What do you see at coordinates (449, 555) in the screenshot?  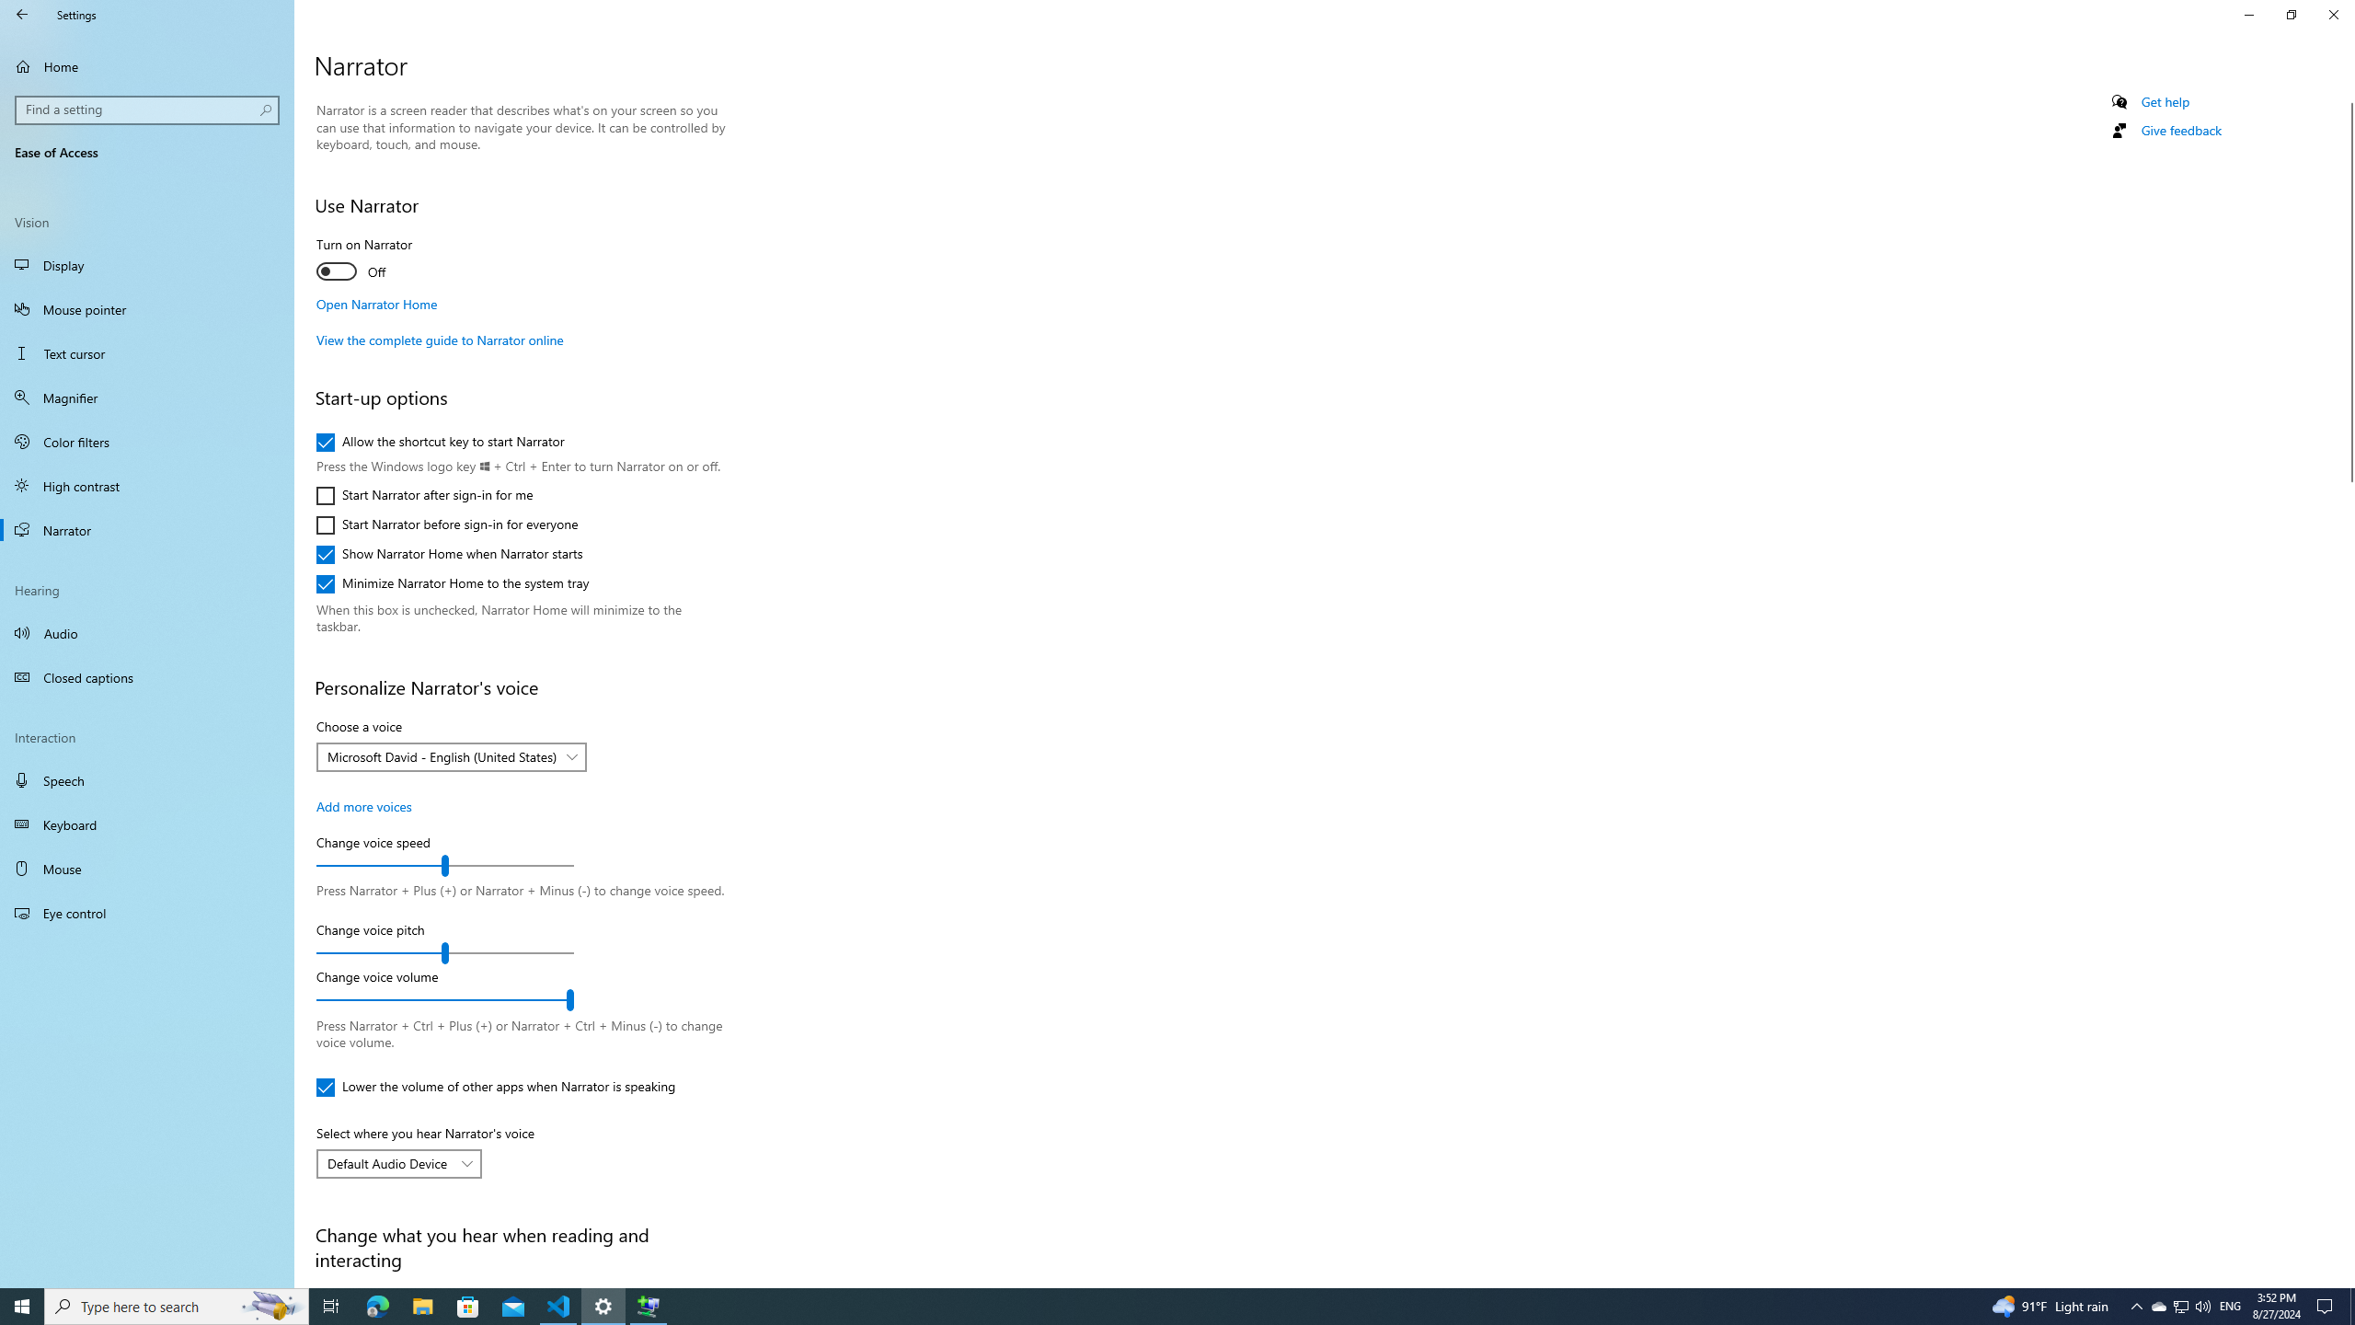 I see `Show Narrator Home when Narrator starts` at bounding box center [449, 555].